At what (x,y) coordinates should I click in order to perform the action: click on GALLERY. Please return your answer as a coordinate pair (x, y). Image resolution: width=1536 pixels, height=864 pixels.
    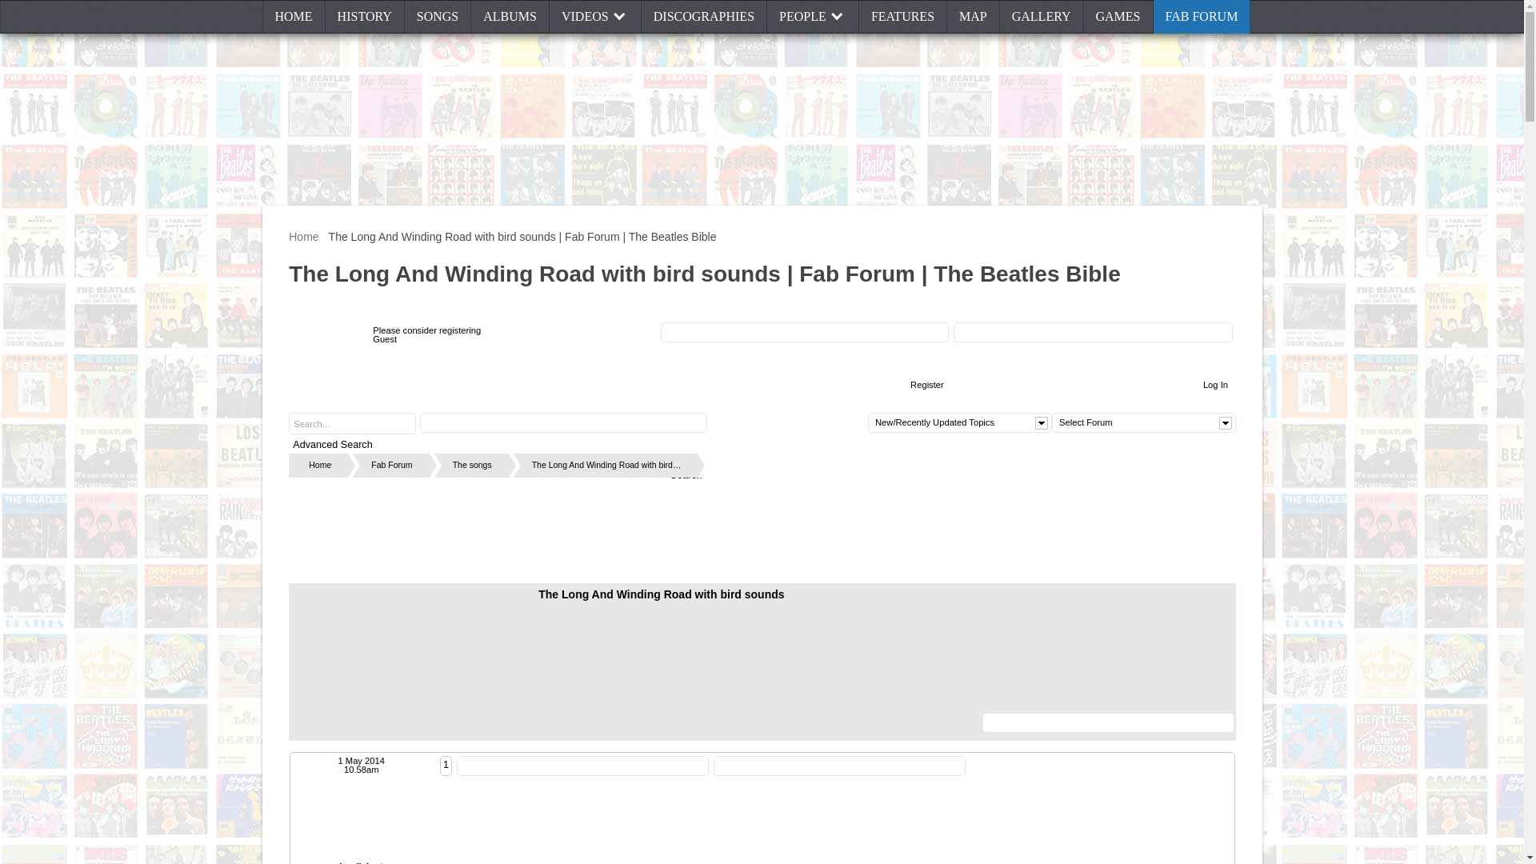
    Looking at the image, I should click on (1042, 17).